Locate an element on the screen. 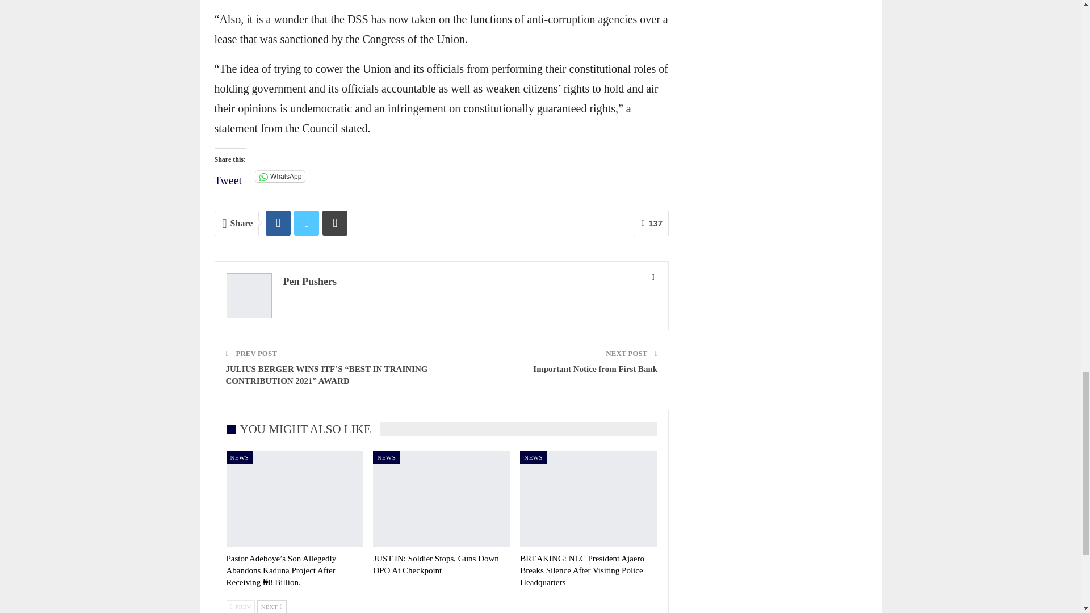 The image size is (1090, 613). JUST IN: Soldier Stops, Guns Down DPO At Checkpoint is located at coordinates (441, 499).